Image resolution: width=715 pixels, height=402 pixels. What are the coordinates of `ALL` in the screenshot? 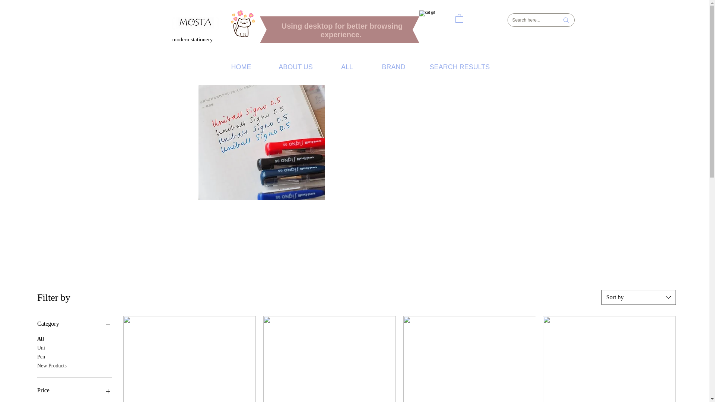 It's located at (347, 66).